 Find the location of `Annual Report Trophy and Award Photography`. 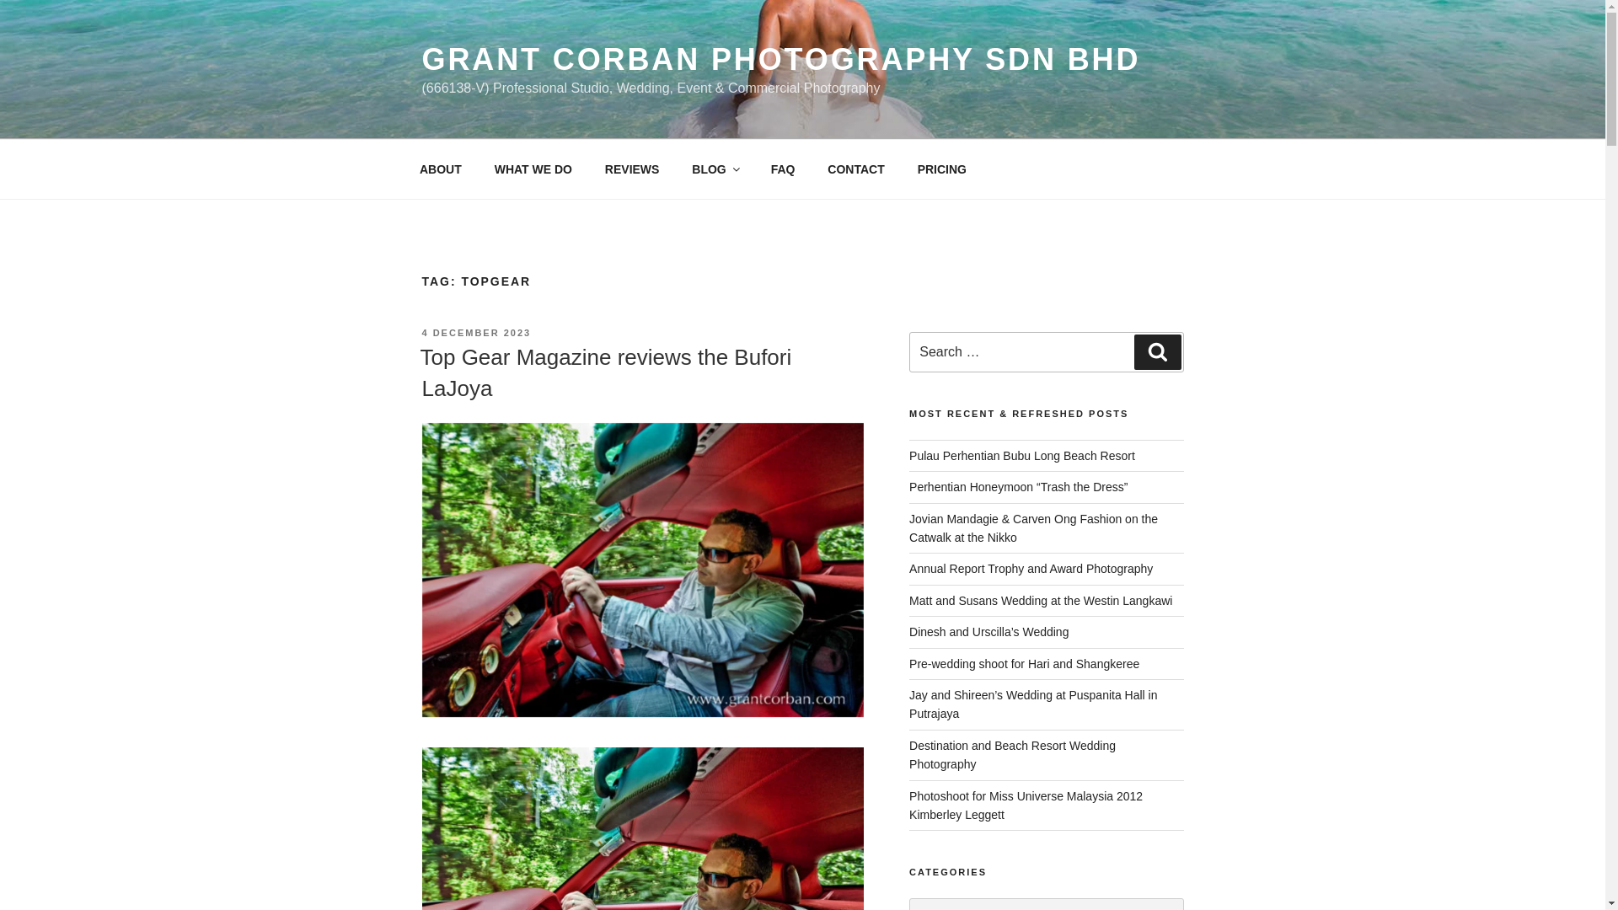

Annual Report Trophy and Award Photography is located at coordinates (1031, 568).